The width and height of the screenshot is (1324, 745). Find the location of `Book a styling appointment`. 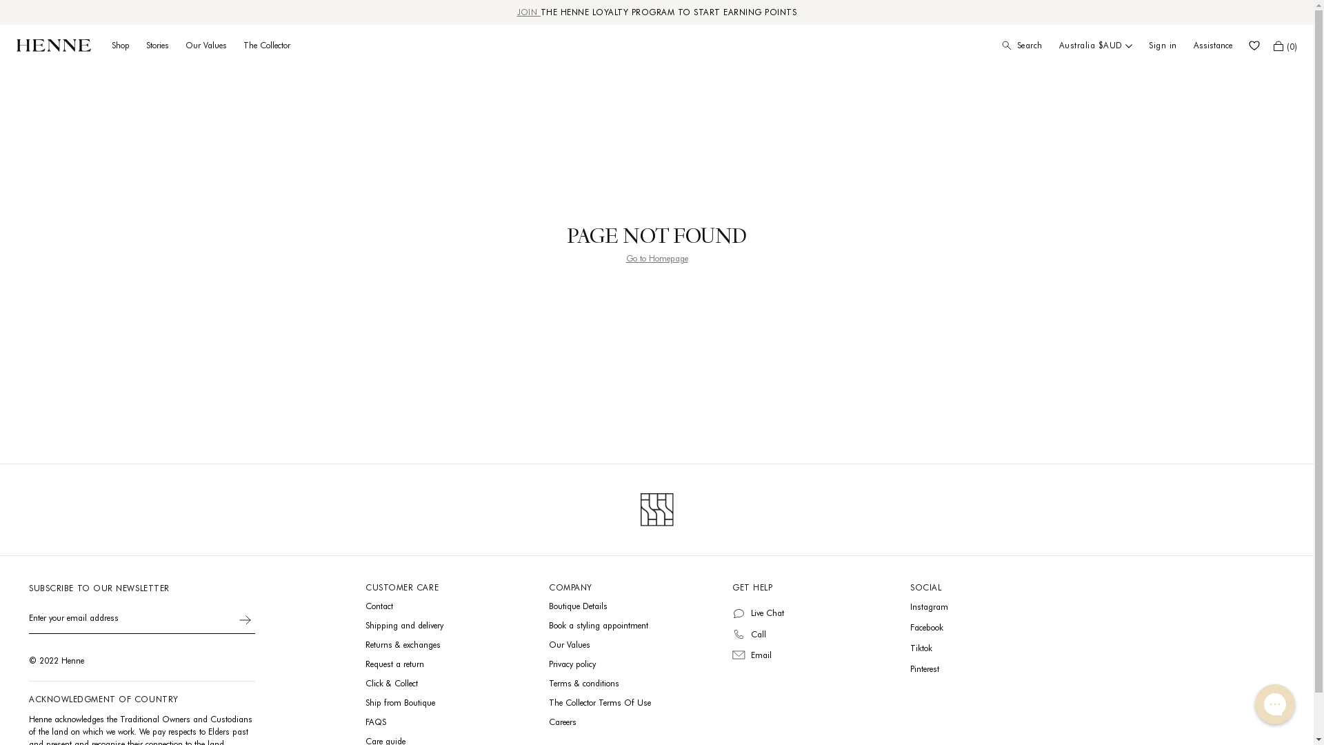

Book a styling appointment is located at coordinates (599, 625).